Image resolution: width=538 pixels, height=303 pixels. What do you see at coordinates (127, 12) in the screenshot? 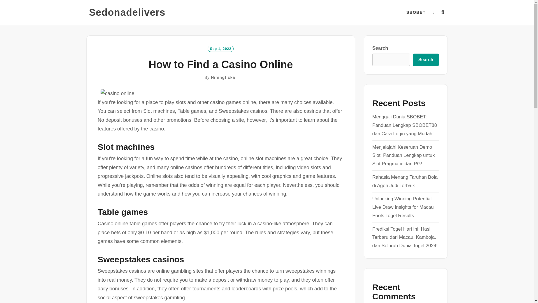
I see `Sedonadelivers` at bounding box center [127, 12].